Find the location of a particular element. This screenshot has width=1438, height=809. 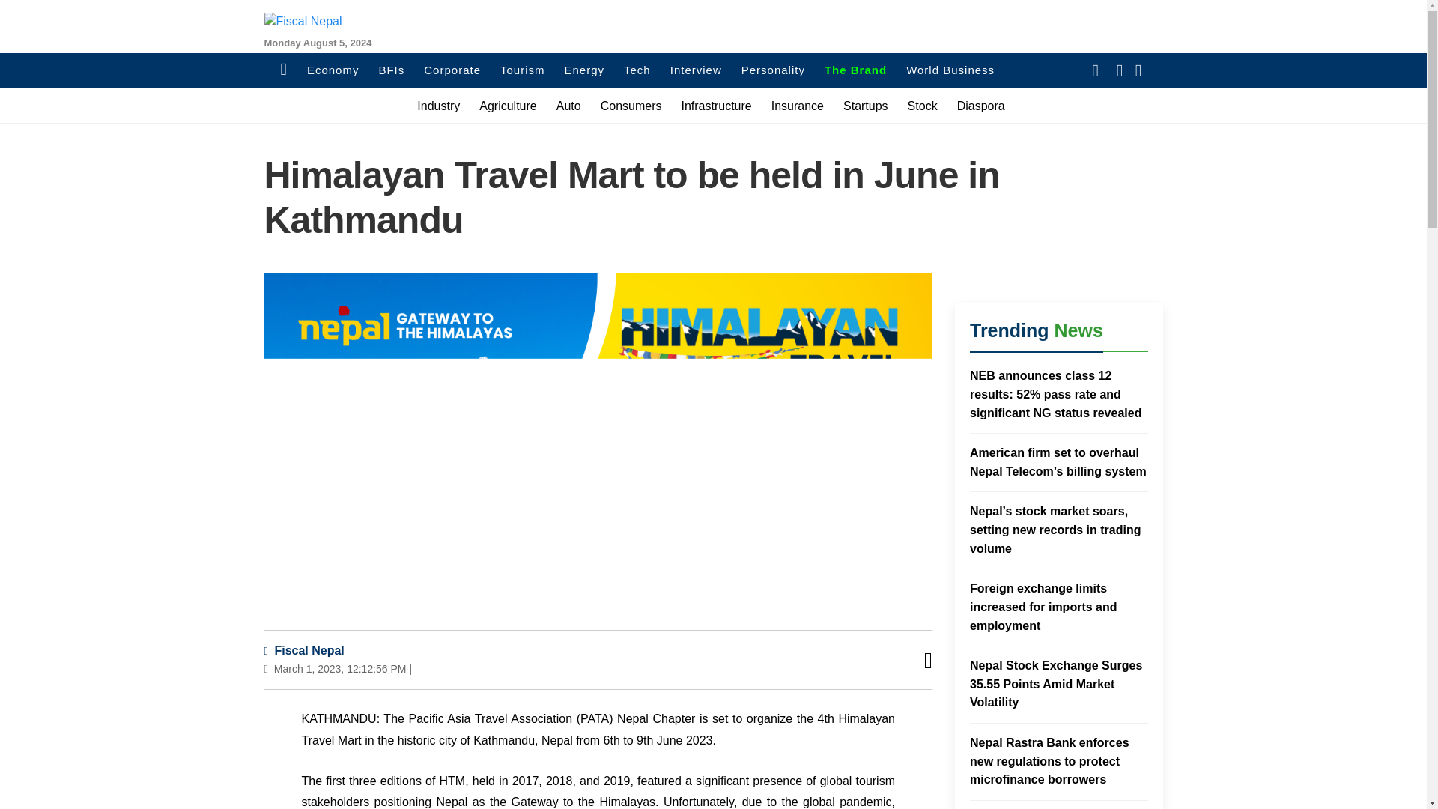

Energy is located at coordinates (584, 70).